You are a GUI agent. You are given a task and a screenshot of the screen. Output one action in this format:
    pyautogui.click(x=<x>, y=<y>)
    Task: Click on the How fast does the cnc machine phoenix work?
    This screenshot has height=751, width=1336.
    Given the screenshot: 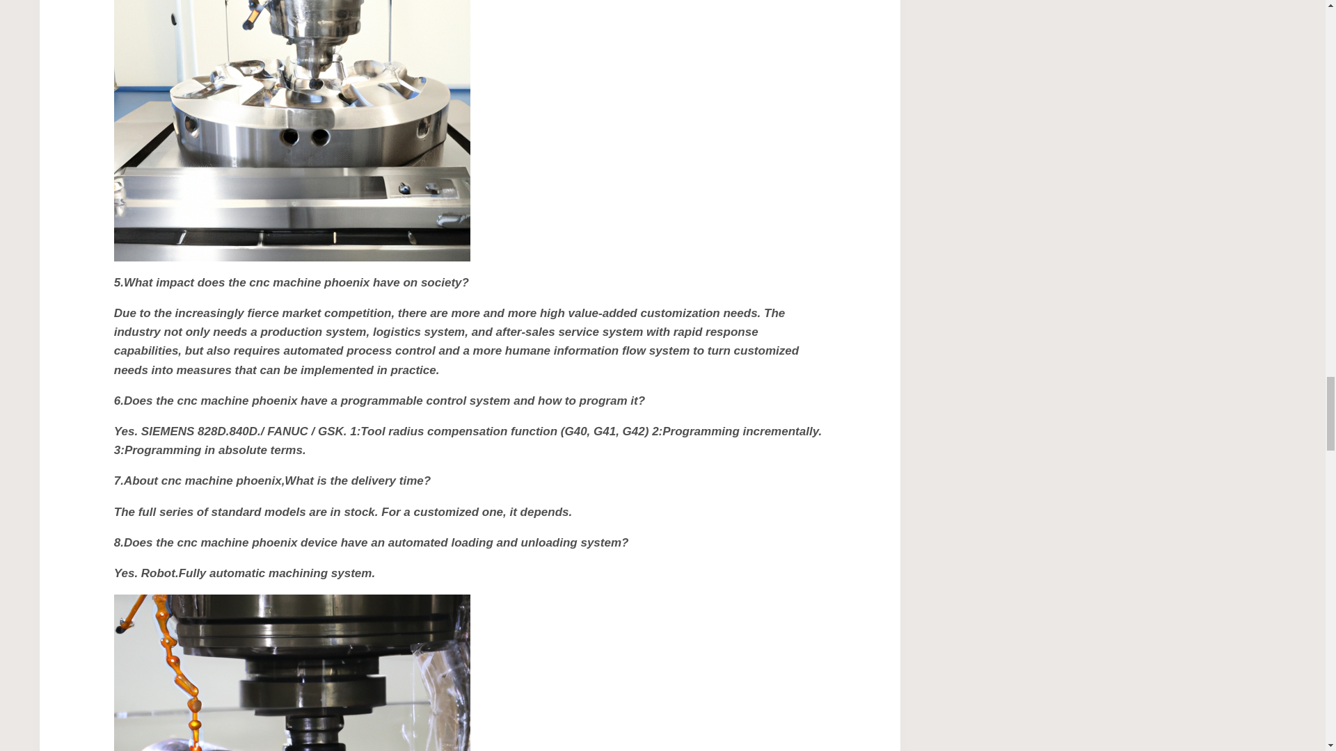 What is the action you would take?
    pyautogui.click(x=292, y=131)
    